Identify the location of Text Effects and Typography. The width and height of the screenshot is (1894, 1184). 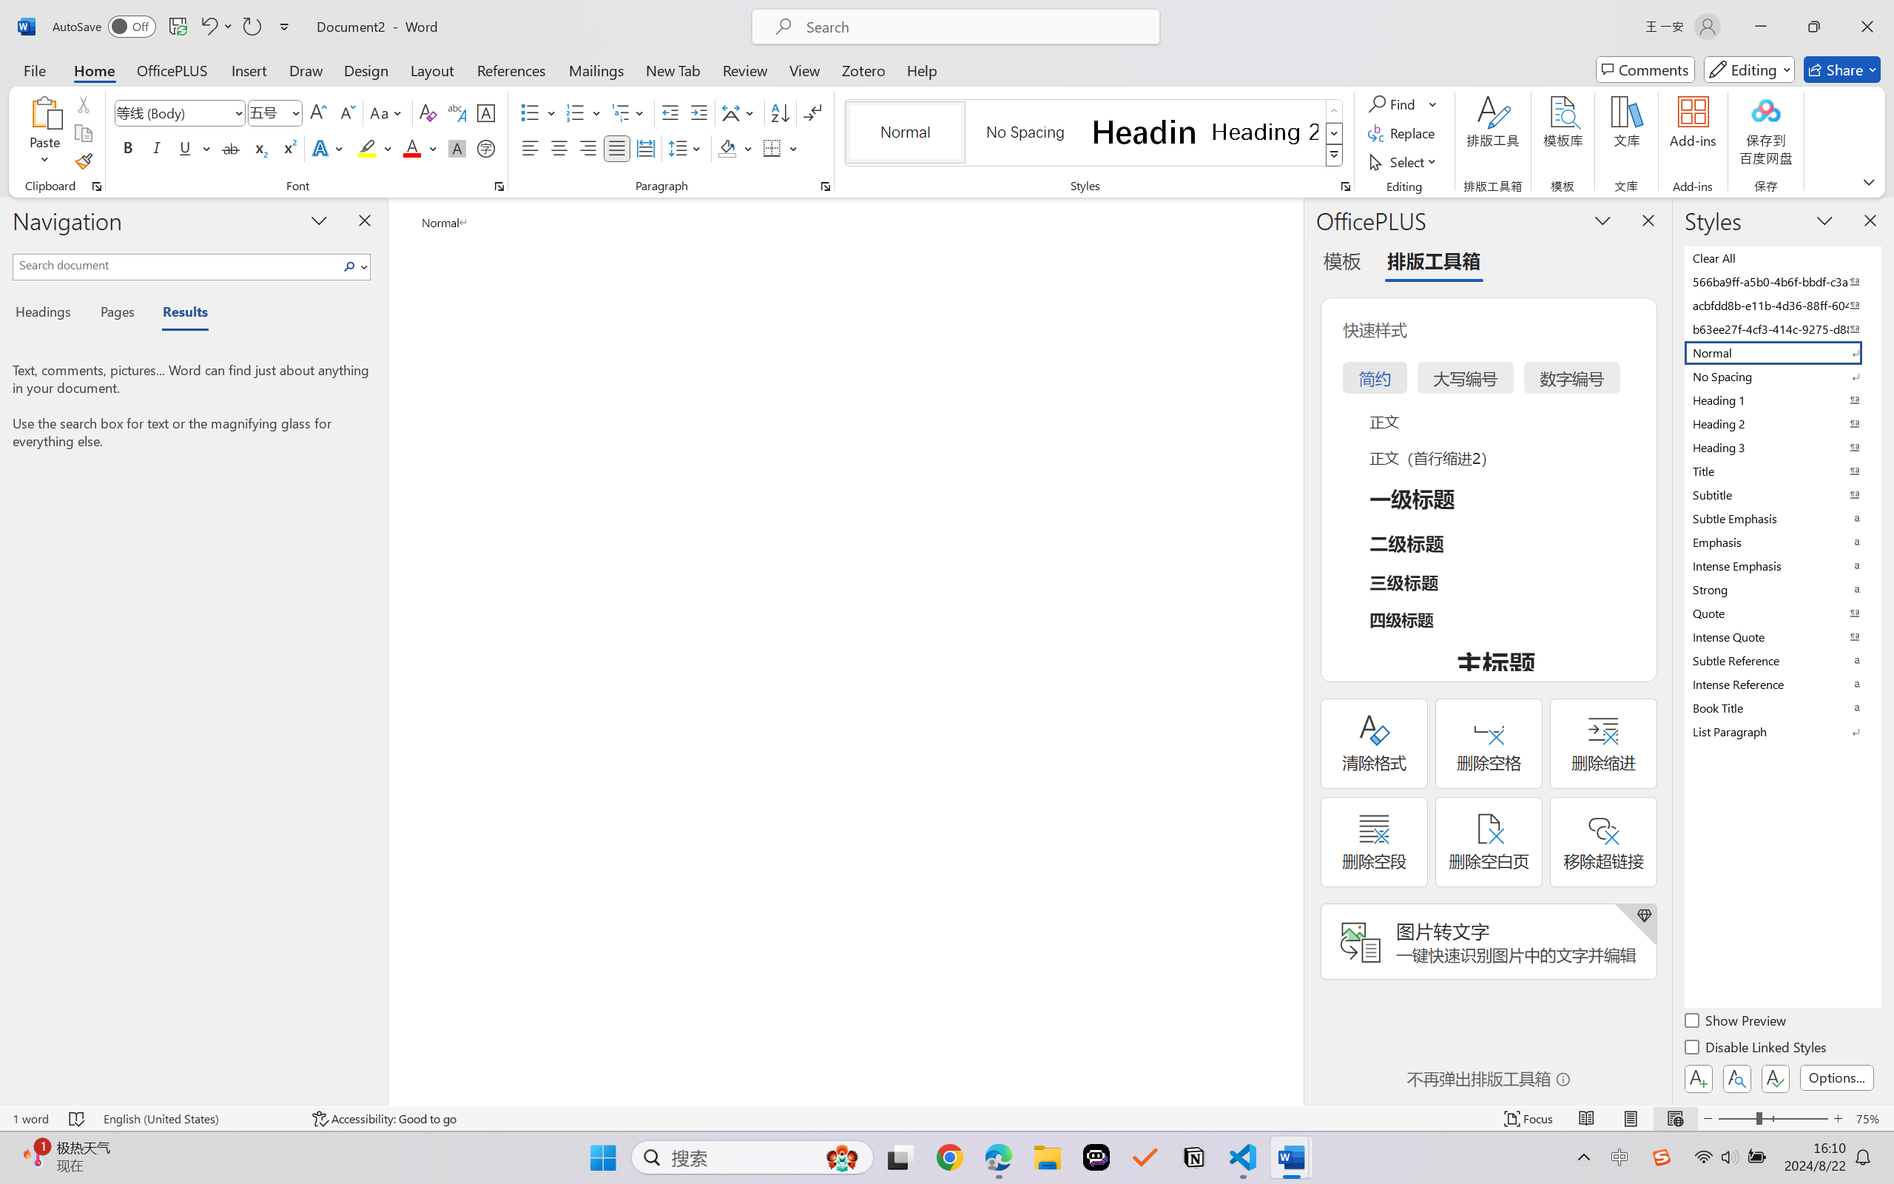
(329, 148).